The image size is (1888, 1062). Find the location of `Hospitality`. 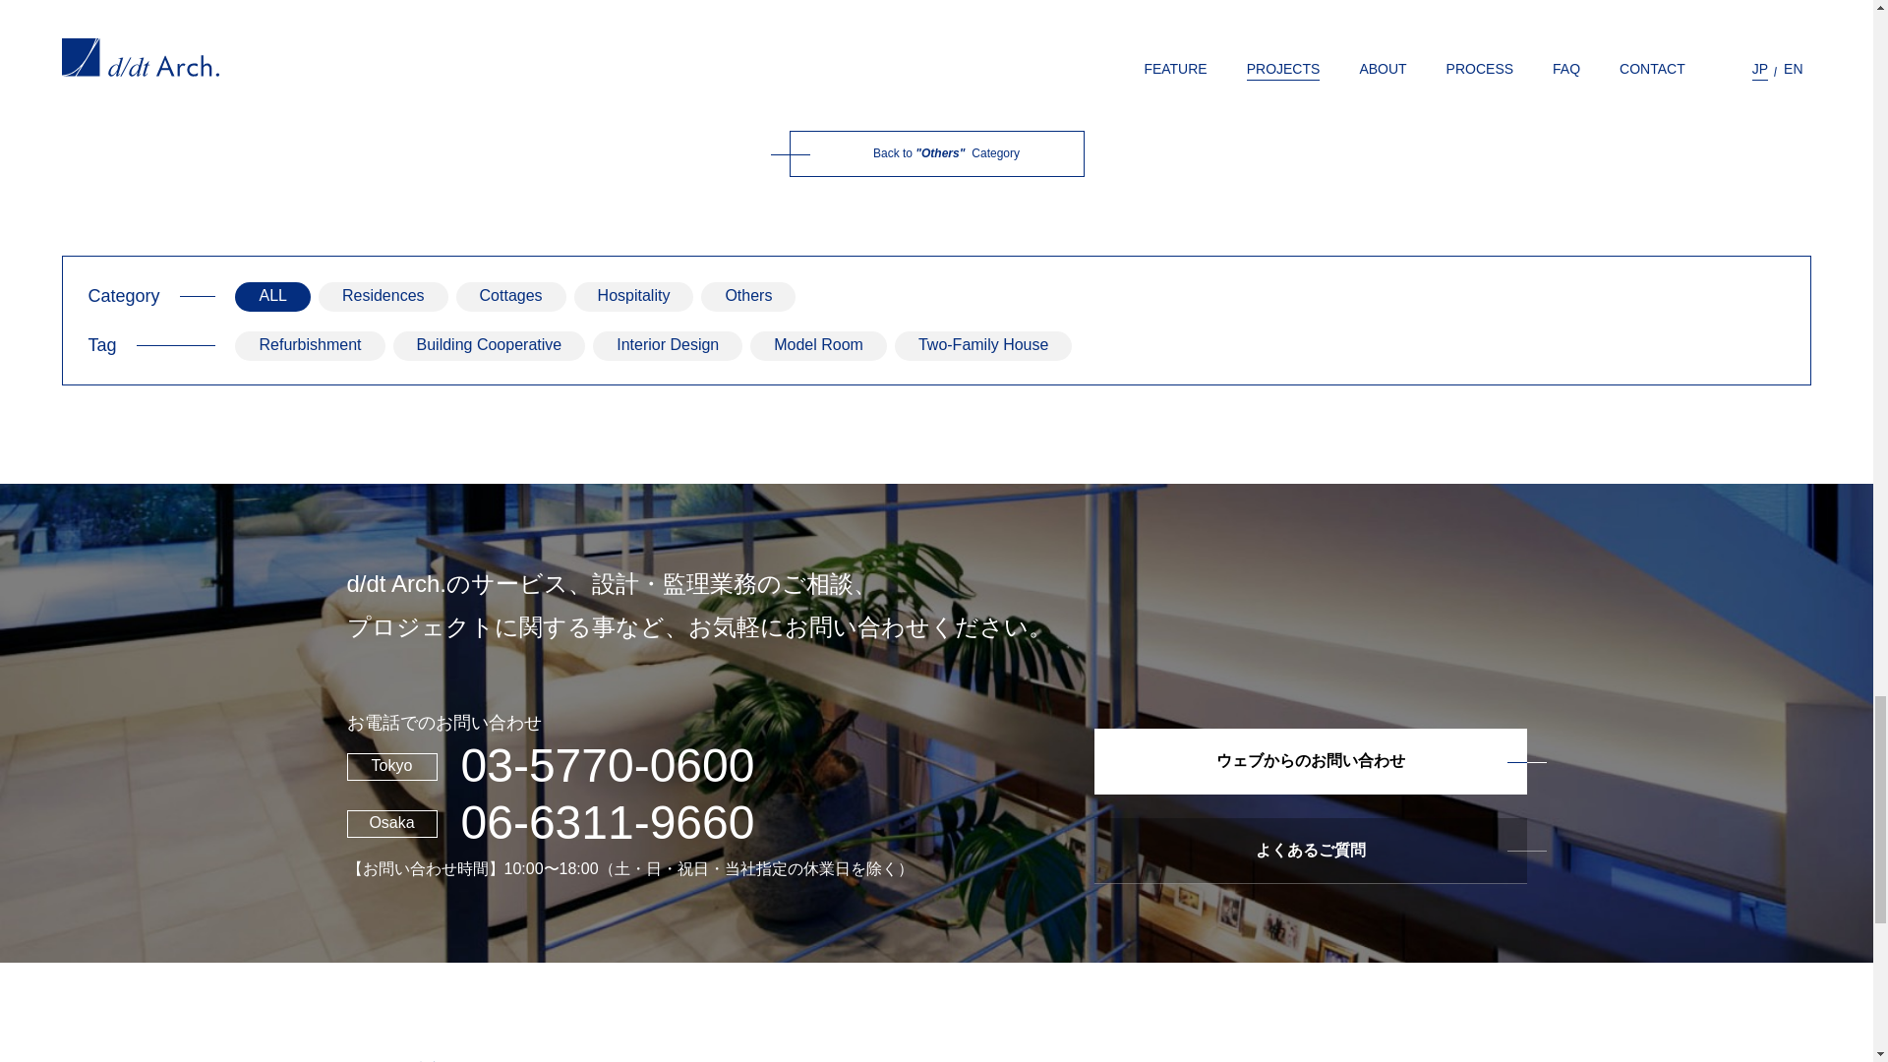

Hospitality is located at coordinates (633, 296).